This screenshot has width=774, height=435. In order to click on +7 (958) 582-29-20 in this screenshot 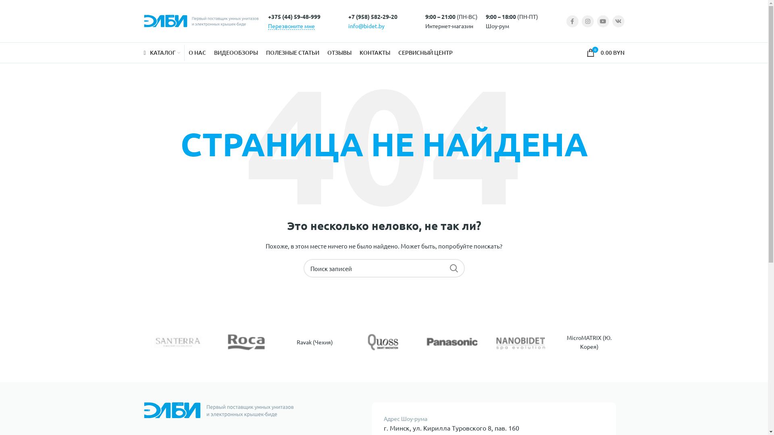, I will do `click(373, 17)`.